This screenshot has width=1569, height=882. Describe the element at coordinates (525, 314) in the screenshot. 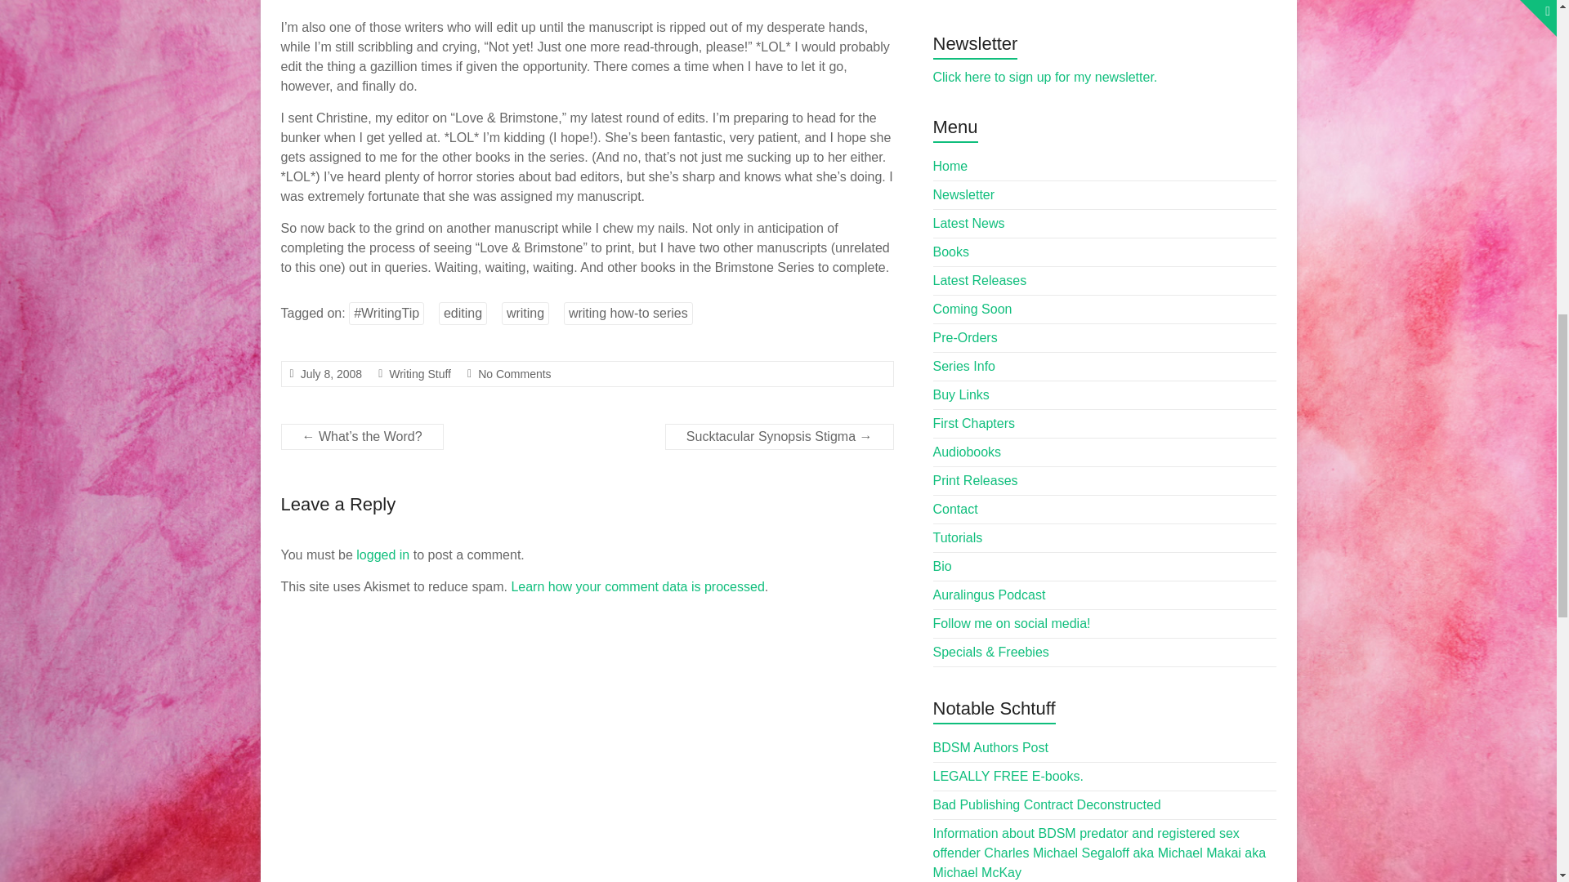

I see `writing` at that location.